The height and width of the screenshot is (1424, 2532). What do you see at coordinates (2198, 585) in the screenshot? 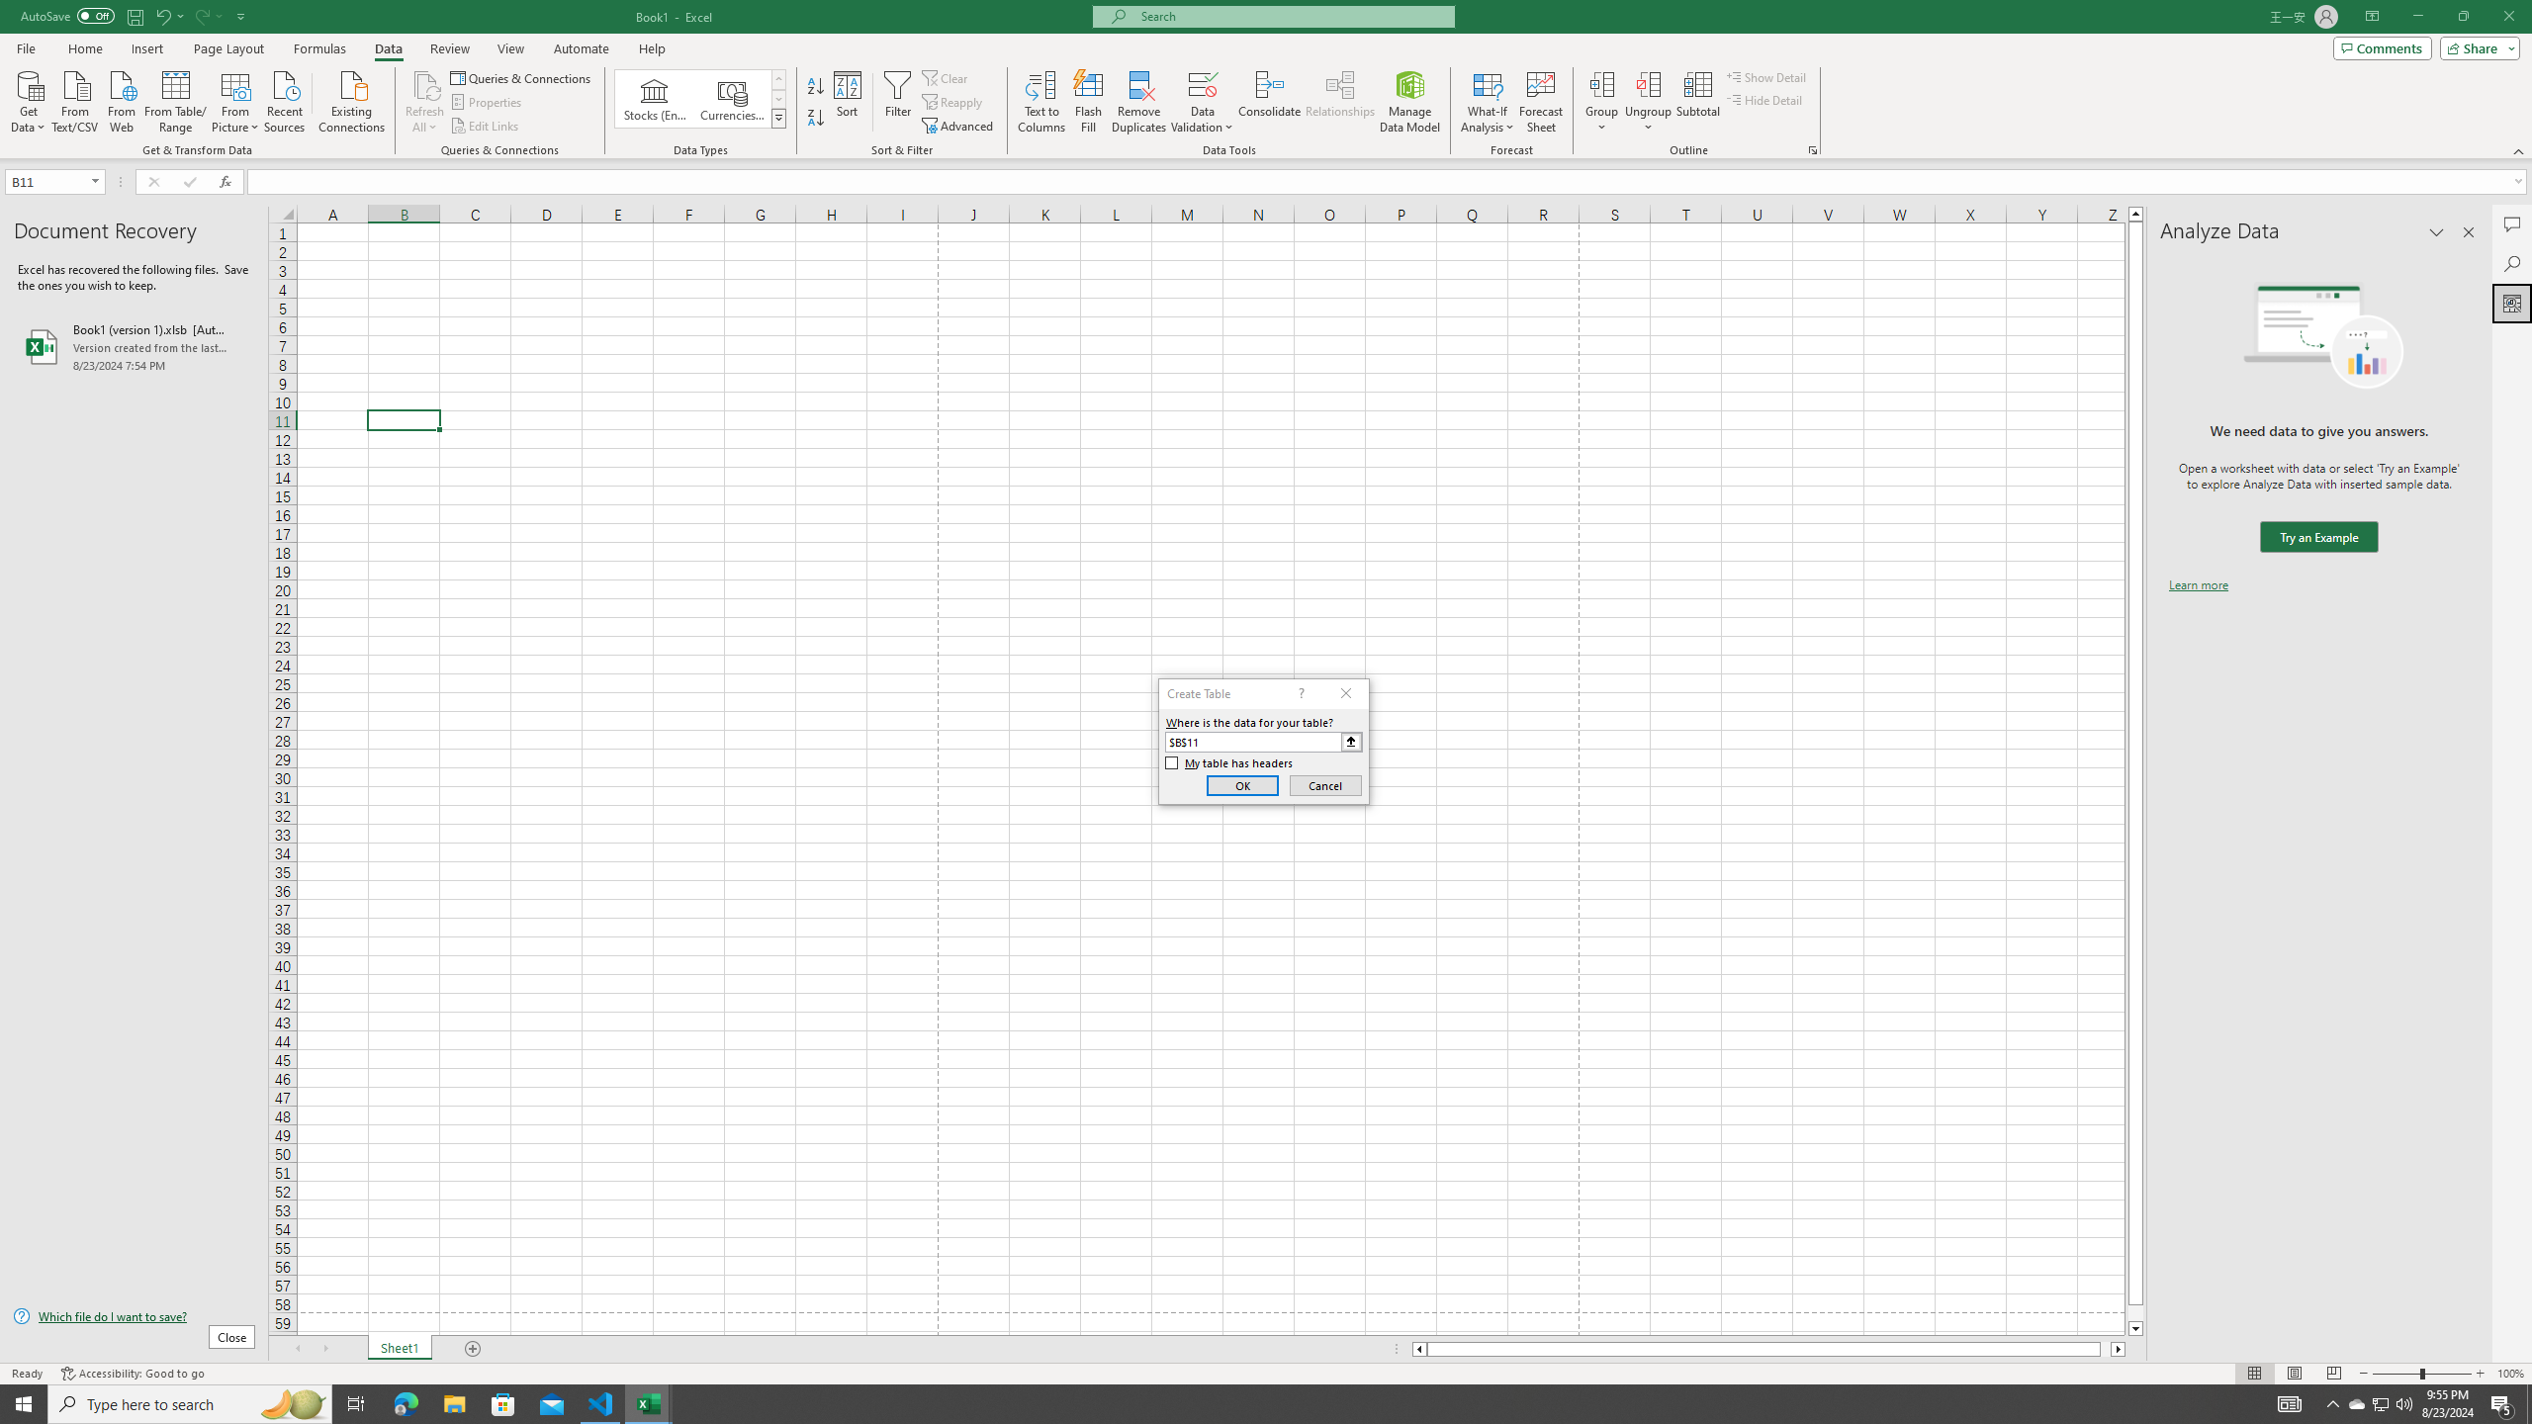
I see `Learn more` at bounding box center [2198, 585].